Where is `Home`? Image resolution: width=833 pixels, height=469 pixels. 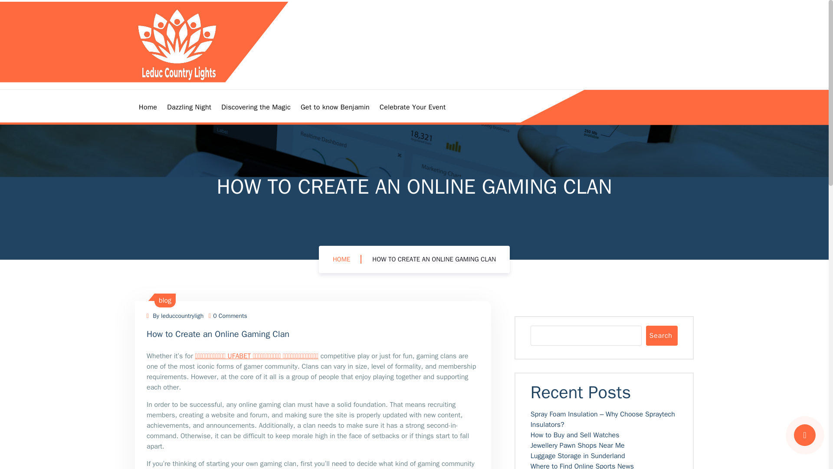
Home is located at coordinates (148, 107).